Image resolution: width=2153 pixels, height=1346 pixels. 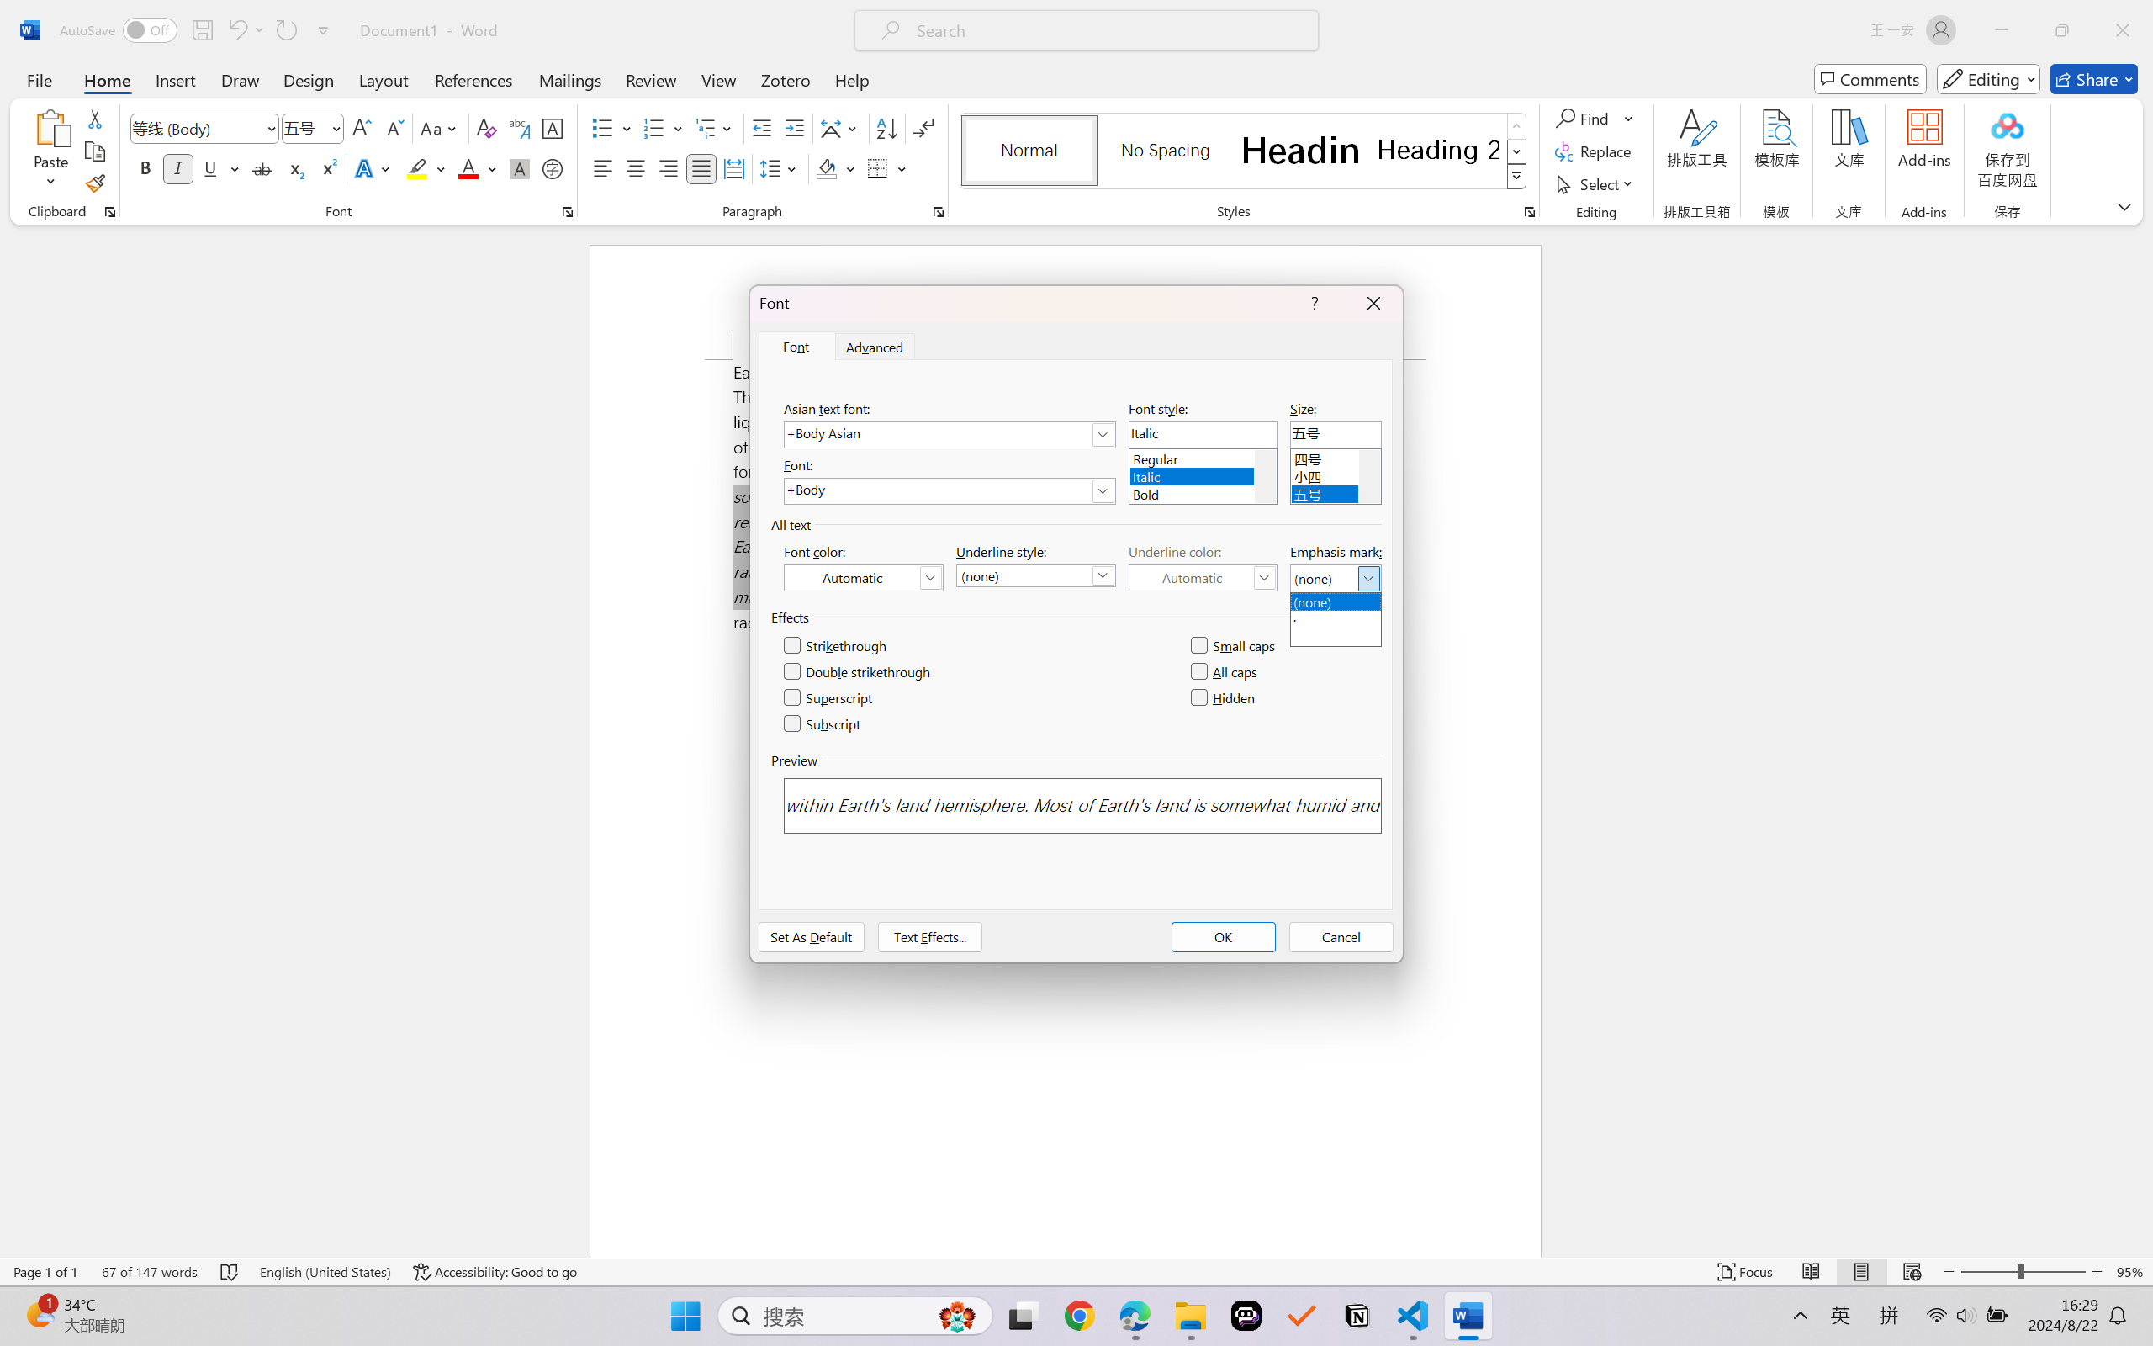 I want to click on Heading 2, so click(x=1438, y=150).